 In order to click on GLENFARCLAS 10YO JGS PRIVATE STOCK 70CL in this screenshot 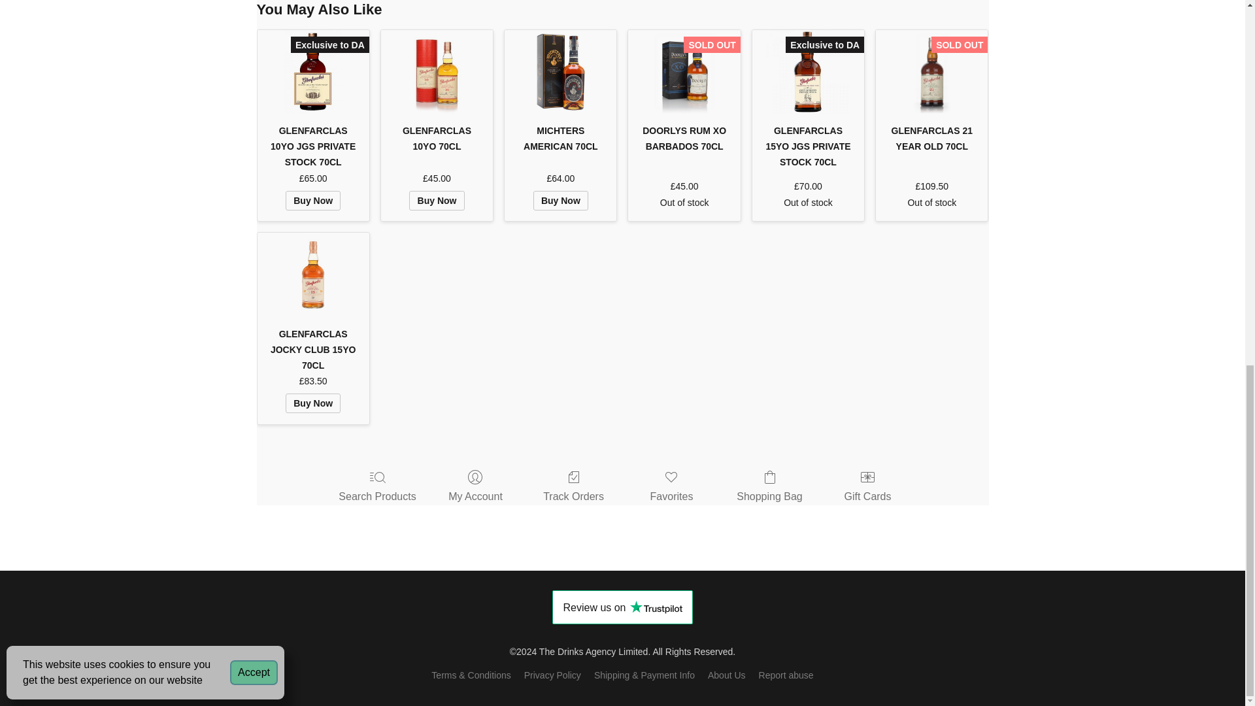, I will do `click(312, 72)`.